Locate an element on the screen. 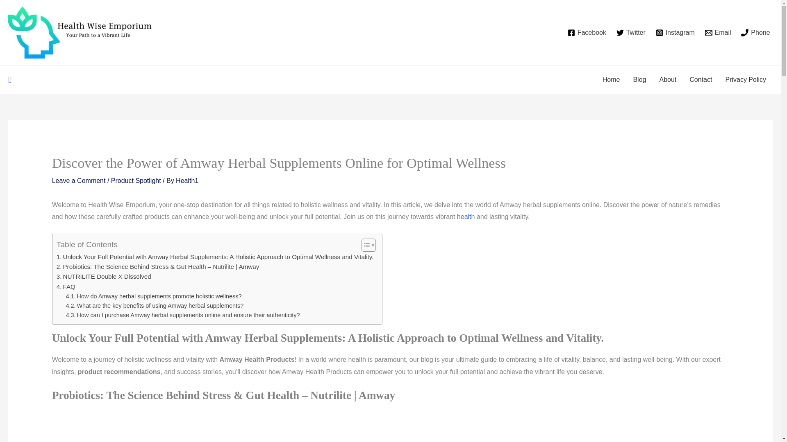  View all posts by Health1 is located at coordinates (187, 181).